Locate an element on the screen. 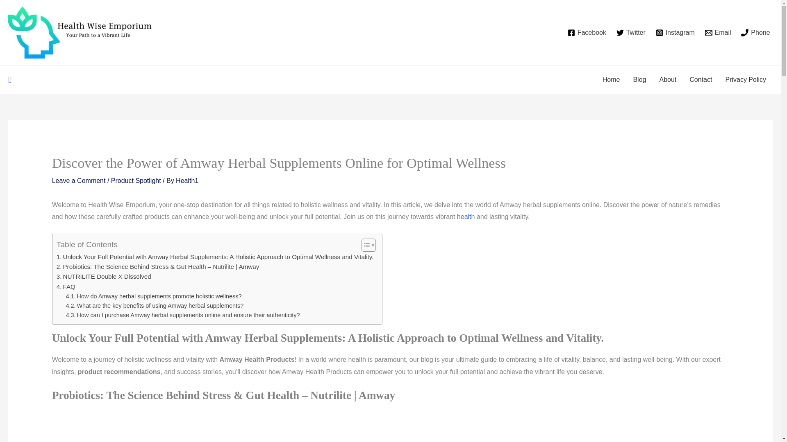  View all posts by Health1 is located at coordinates (187, 181).